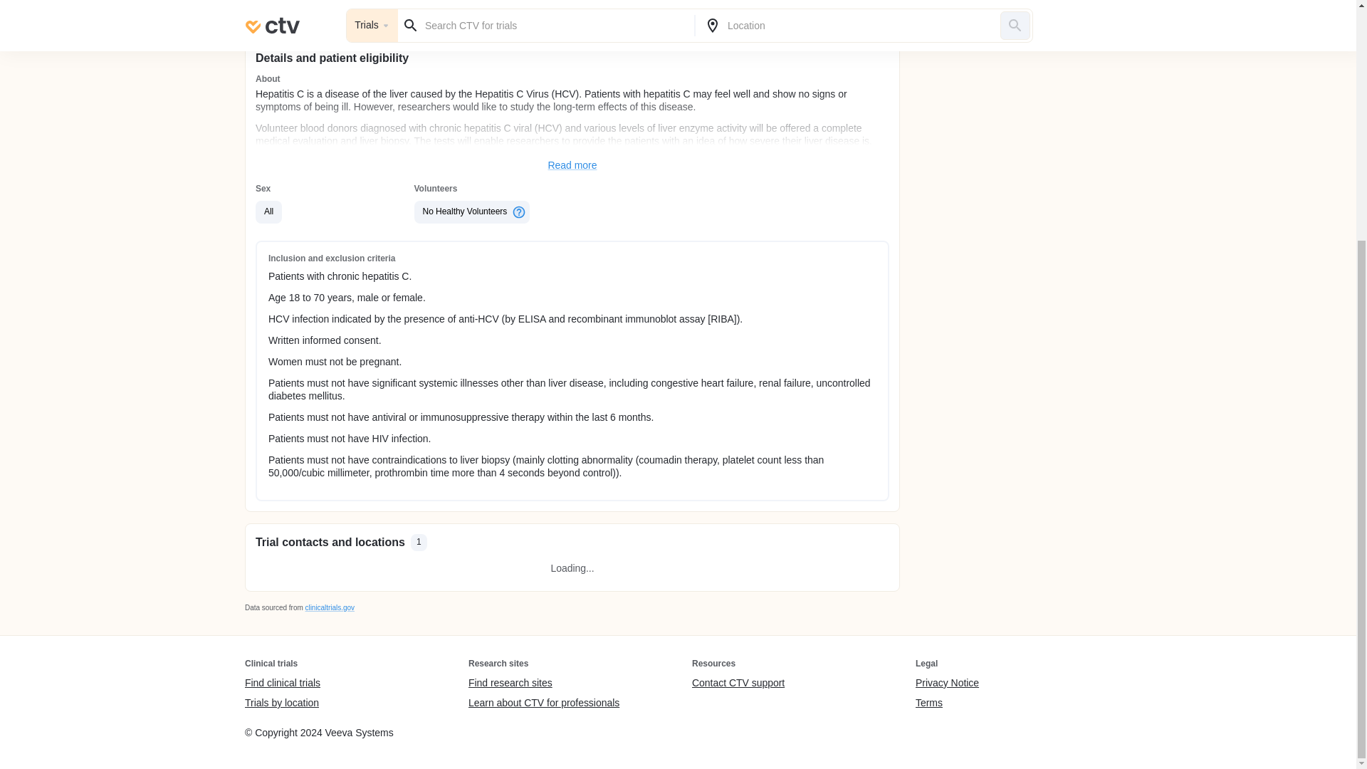  Describe the element at coordinates (572, 165) in the screenshot. I see `Read more` at that location.